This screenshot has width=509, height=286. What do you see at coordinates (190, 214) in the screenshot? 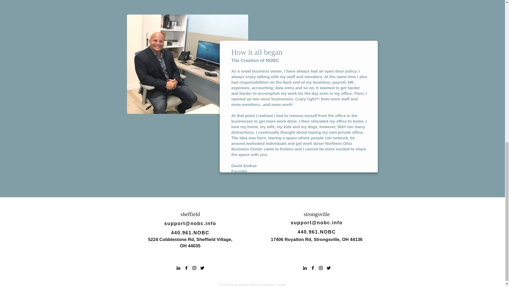
I see `sheffield` at bounding box center [190, 214].